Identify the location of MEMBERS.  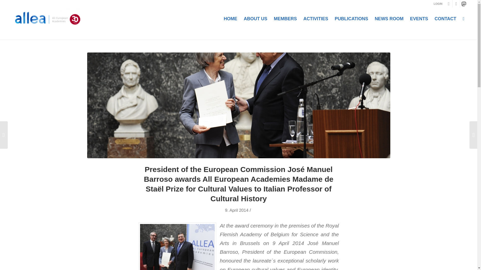
(285, 18).